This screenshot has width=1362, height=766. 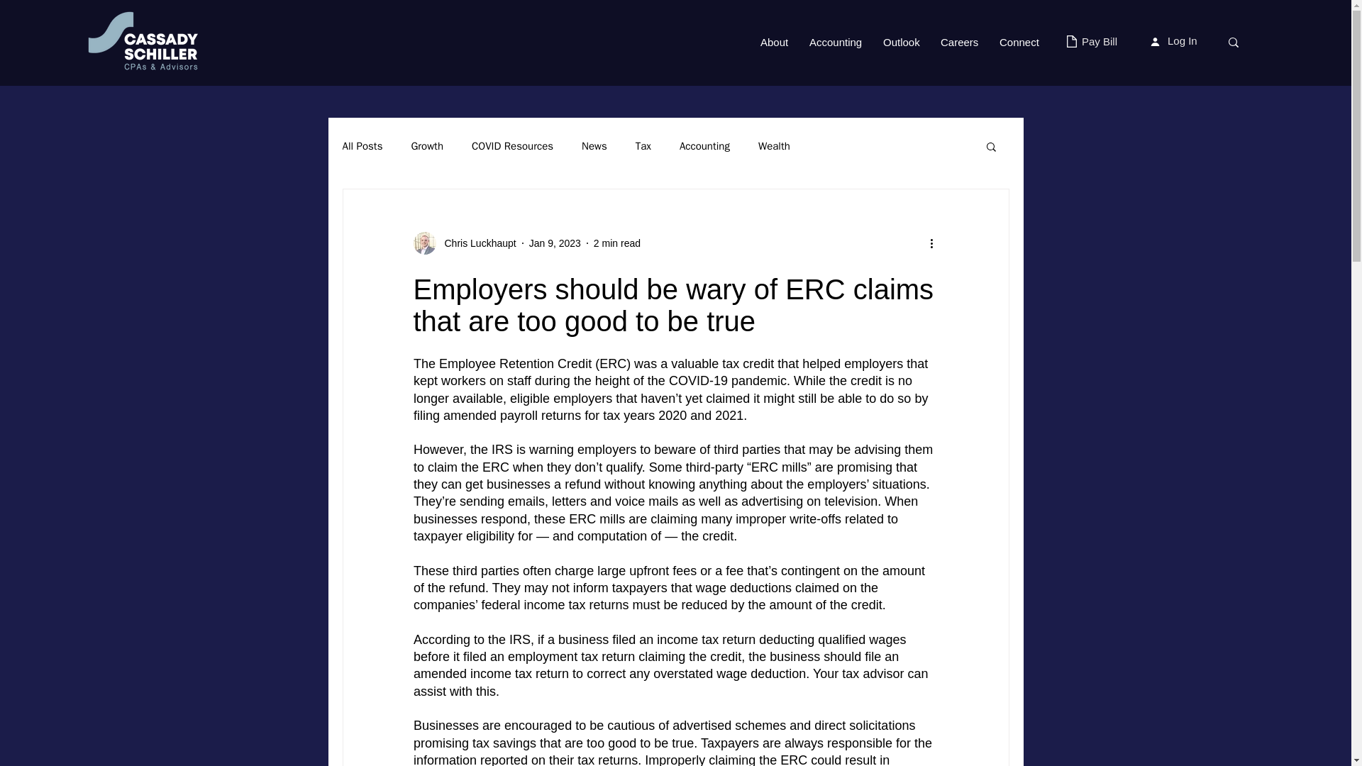 What do you see at coordinates (594, 145) in the screenshot?
I see `News` at bounding box center [594, 145].